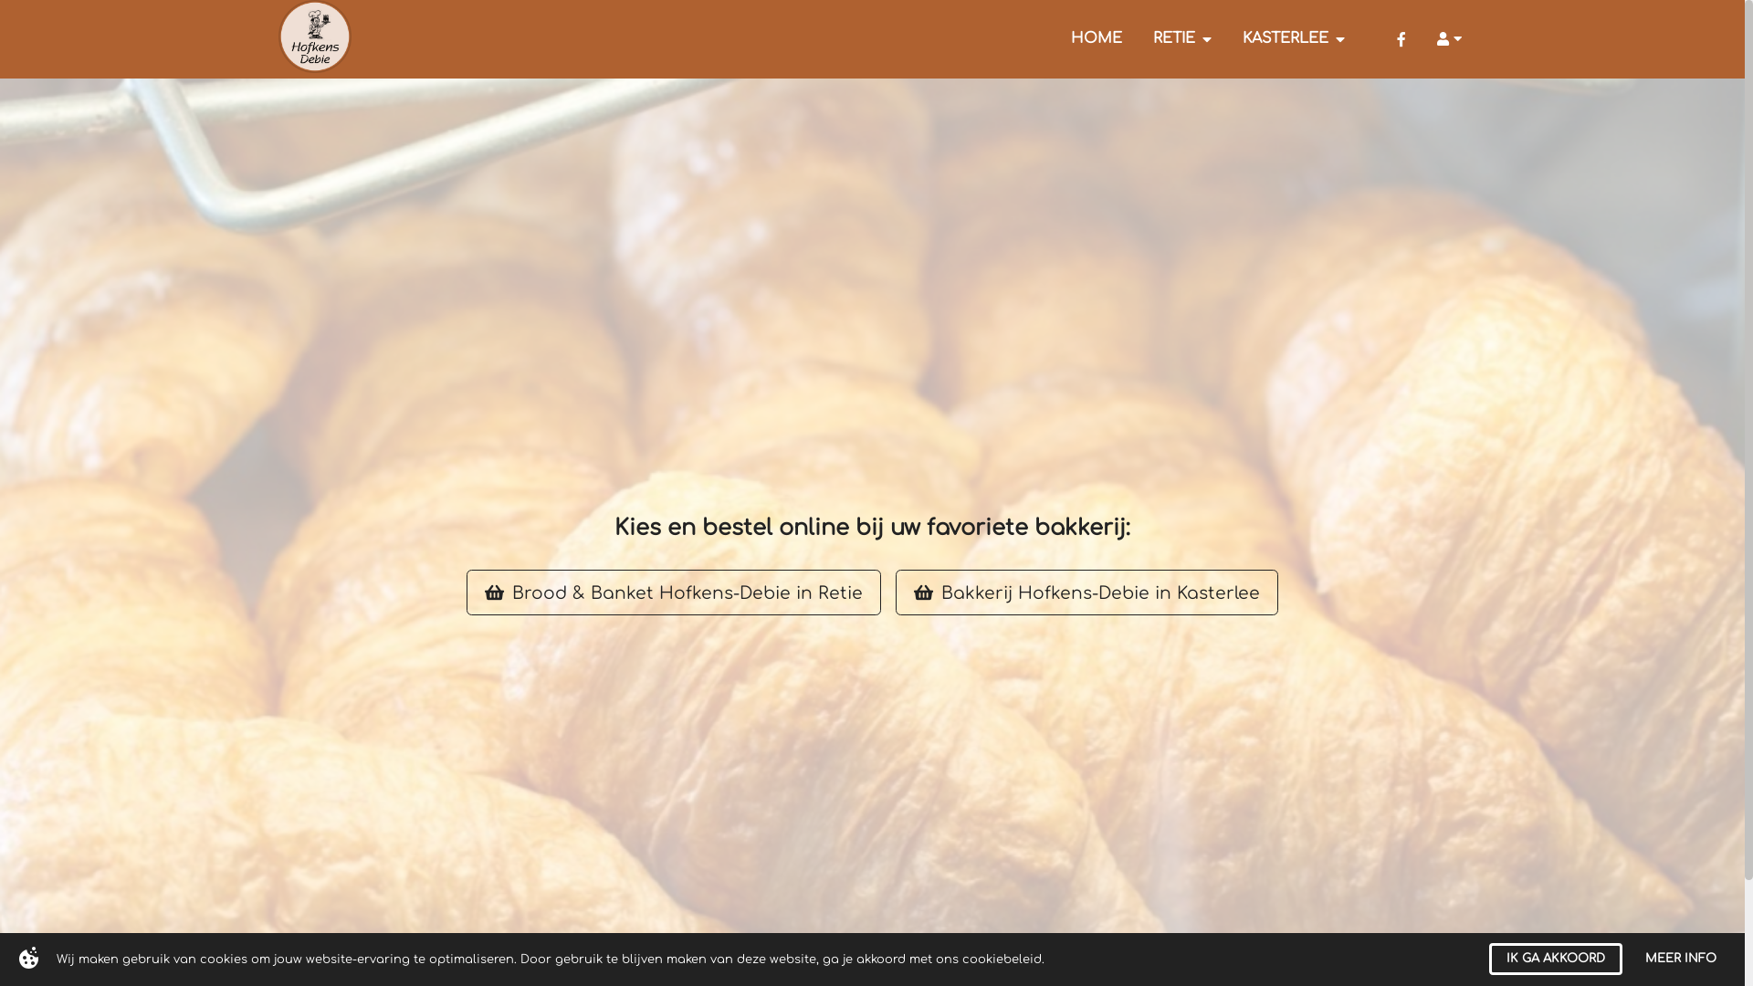 The height and width of the screenshot is (986, 1753). What do you see at coordinates (674, 592) in the screenshot?
I see `Brood & Banket Hofkens-Debie in Retie` at bounding box center [674, 592].